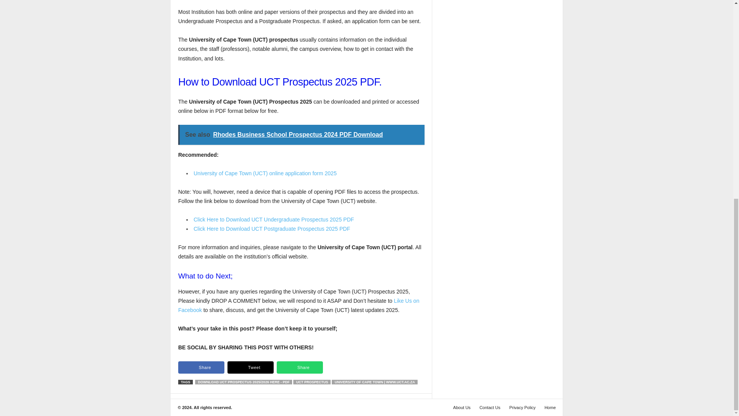  What do you see at coordinates (548, 407) in the screenshot?
I see `Home` at bounding box center [548, 407].